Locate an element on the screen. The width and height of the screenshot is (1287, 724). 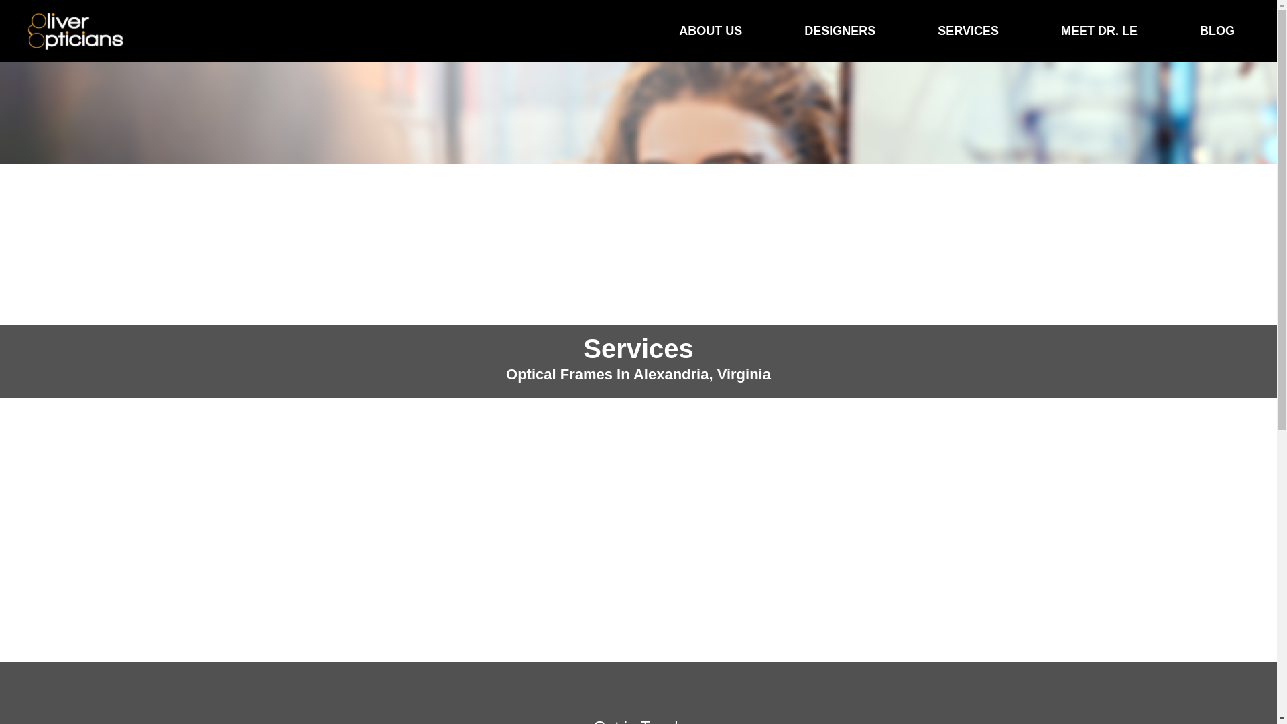
DESIGNERS is located at coordinates (839, 31).